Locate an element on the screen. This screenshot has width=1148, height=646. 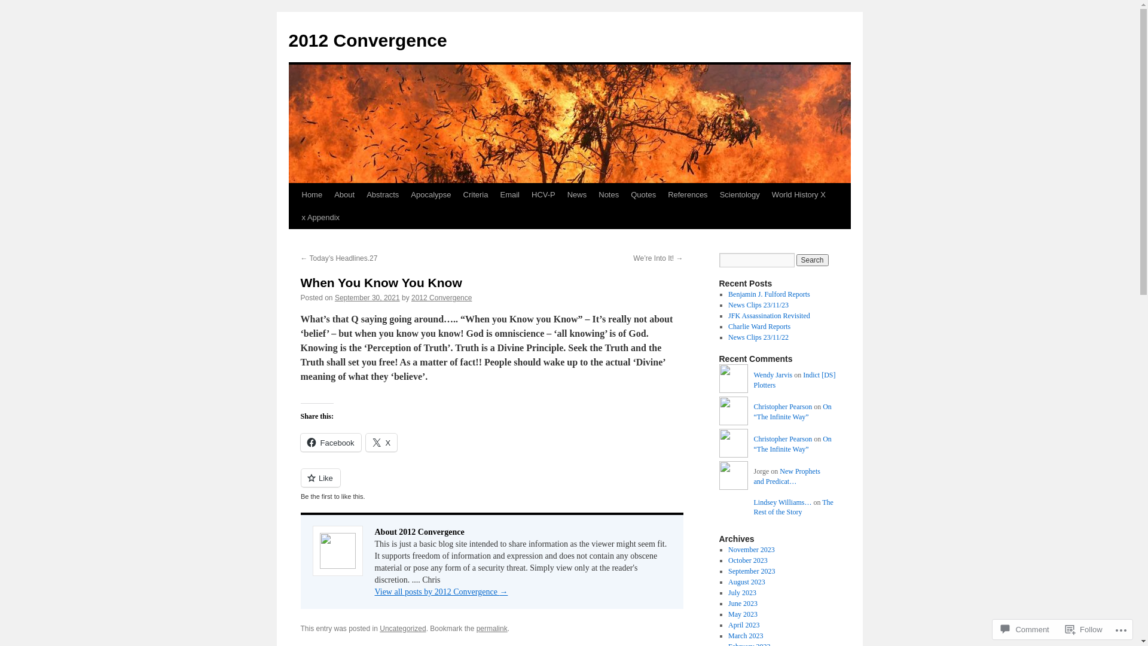
Christopher Pearson is located at coordinates (783, 407).